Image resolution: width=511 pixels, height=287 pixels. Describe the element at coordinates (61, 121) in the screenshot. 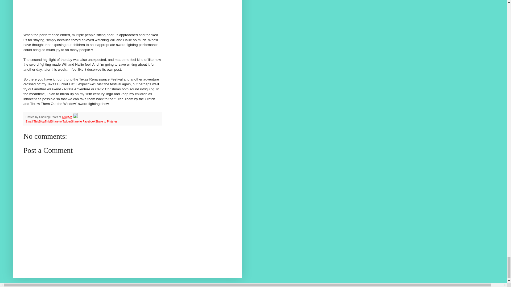

I see `Share to Twitter` at that location.